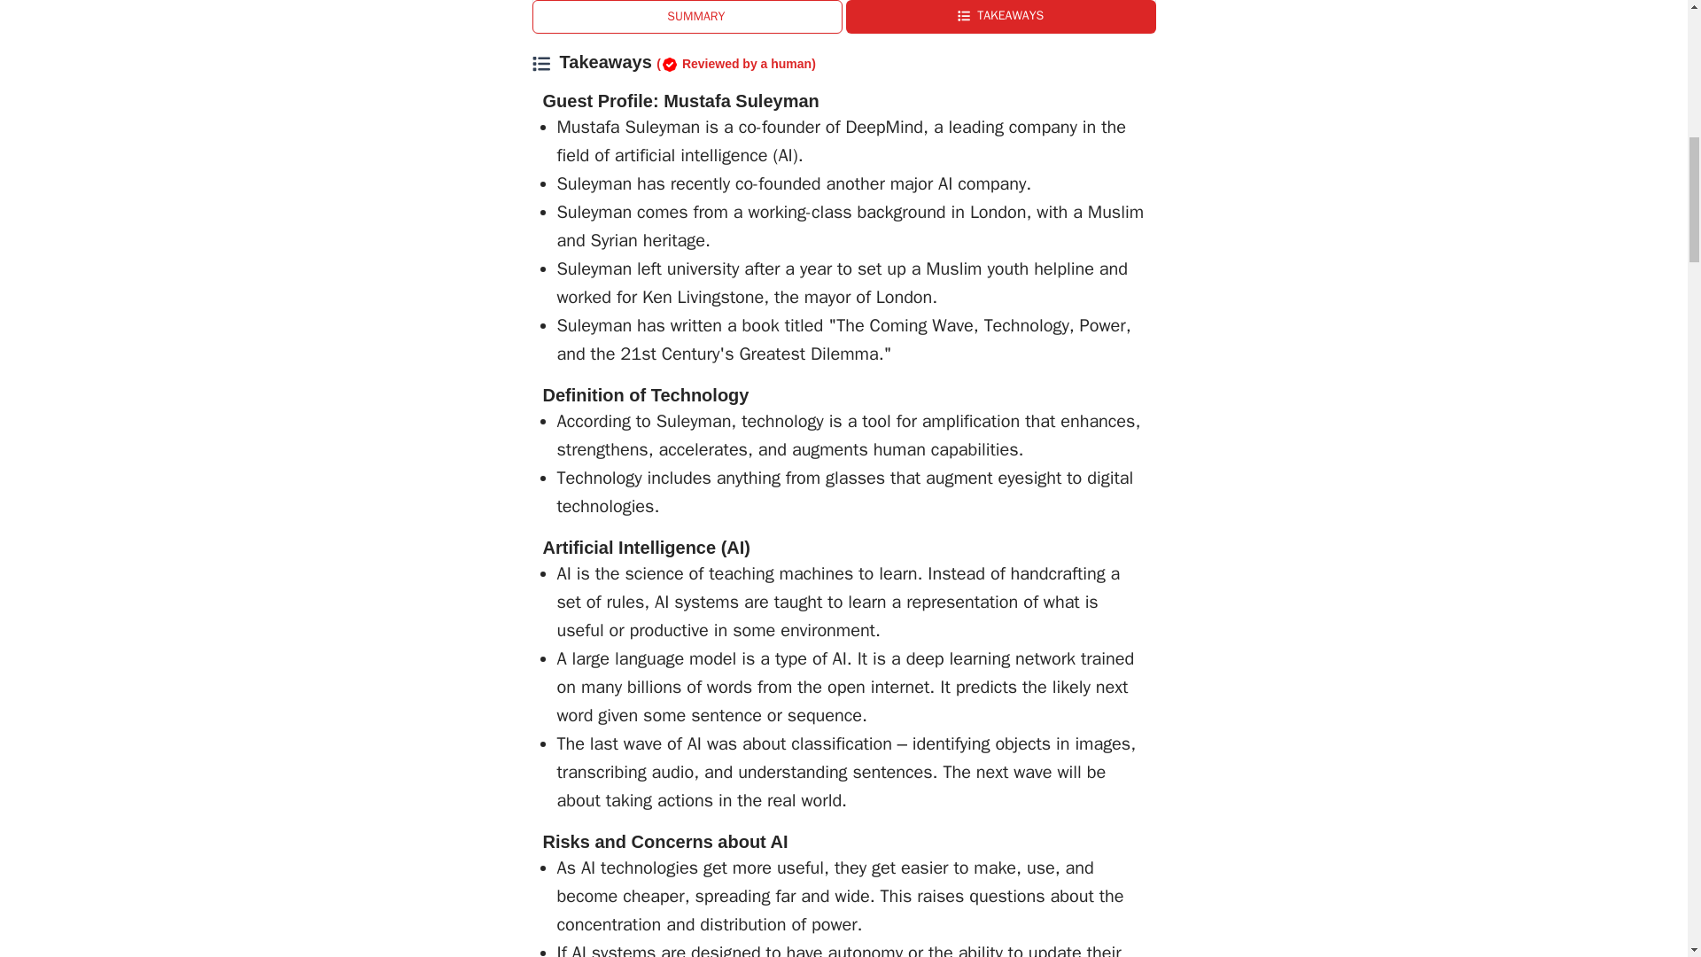 Image resolution: width=1701 pixels, height=957 pixels. I want to click on 160. White House or jail? The future of Donald J. Trump, so click(682, 4).